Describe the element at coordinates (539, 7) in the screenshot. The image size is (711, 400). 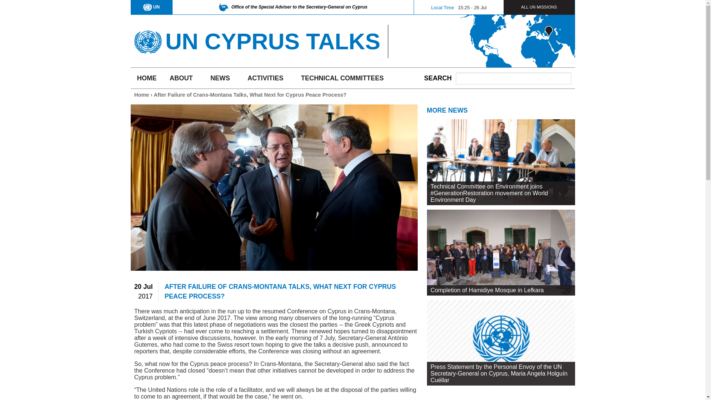
I see `ALL UN MISSIONS` at that location.